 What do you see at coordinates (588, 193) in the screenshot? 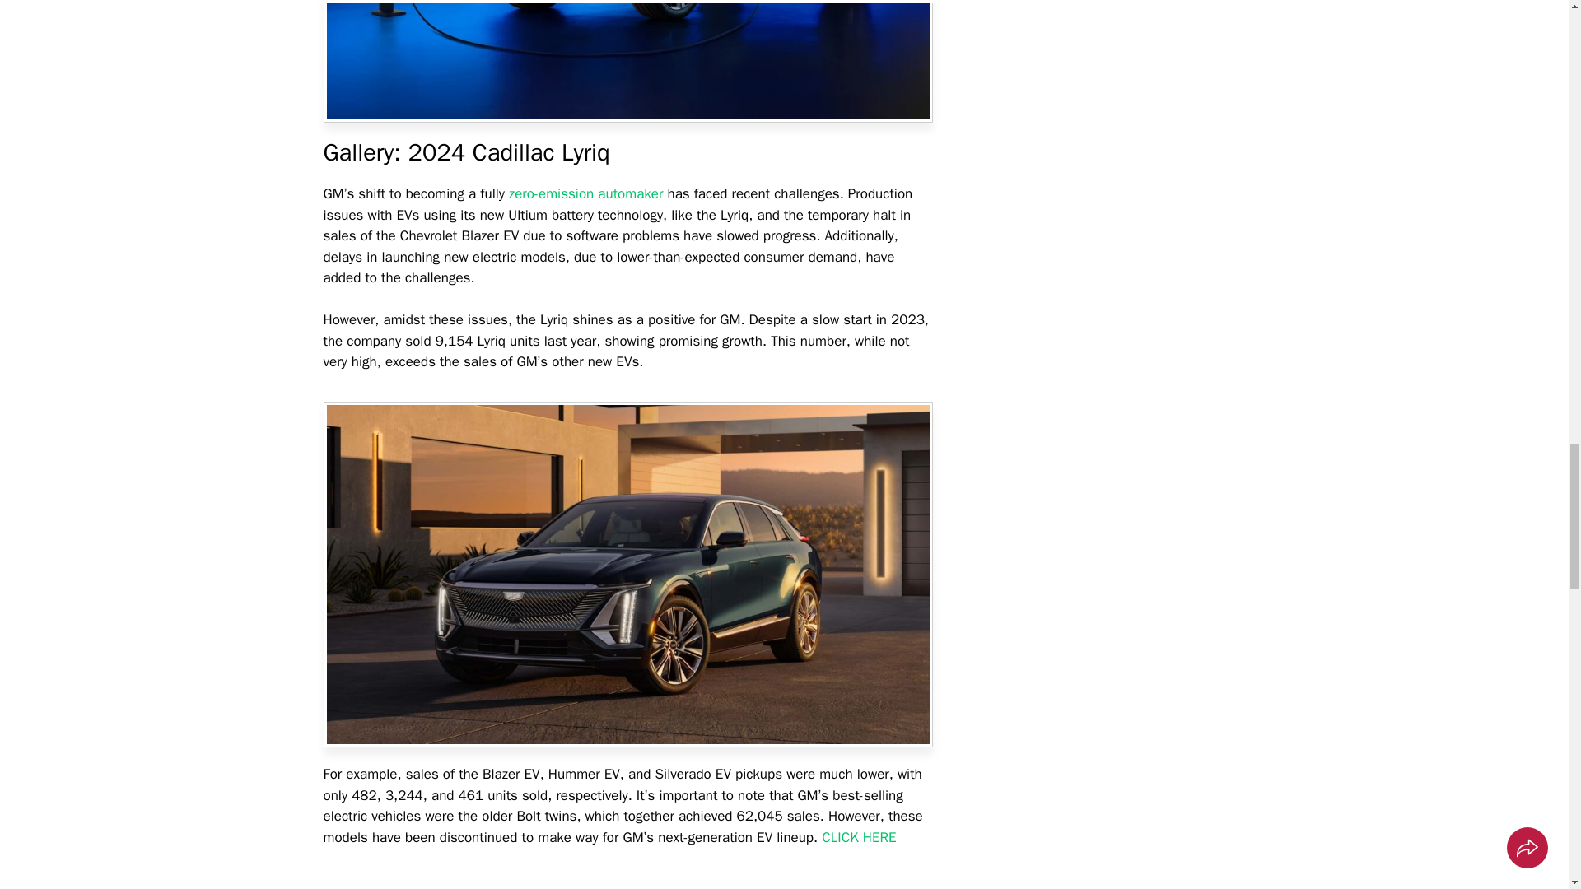
I see `zero-emission automaker` at bounding box center [588, 193].